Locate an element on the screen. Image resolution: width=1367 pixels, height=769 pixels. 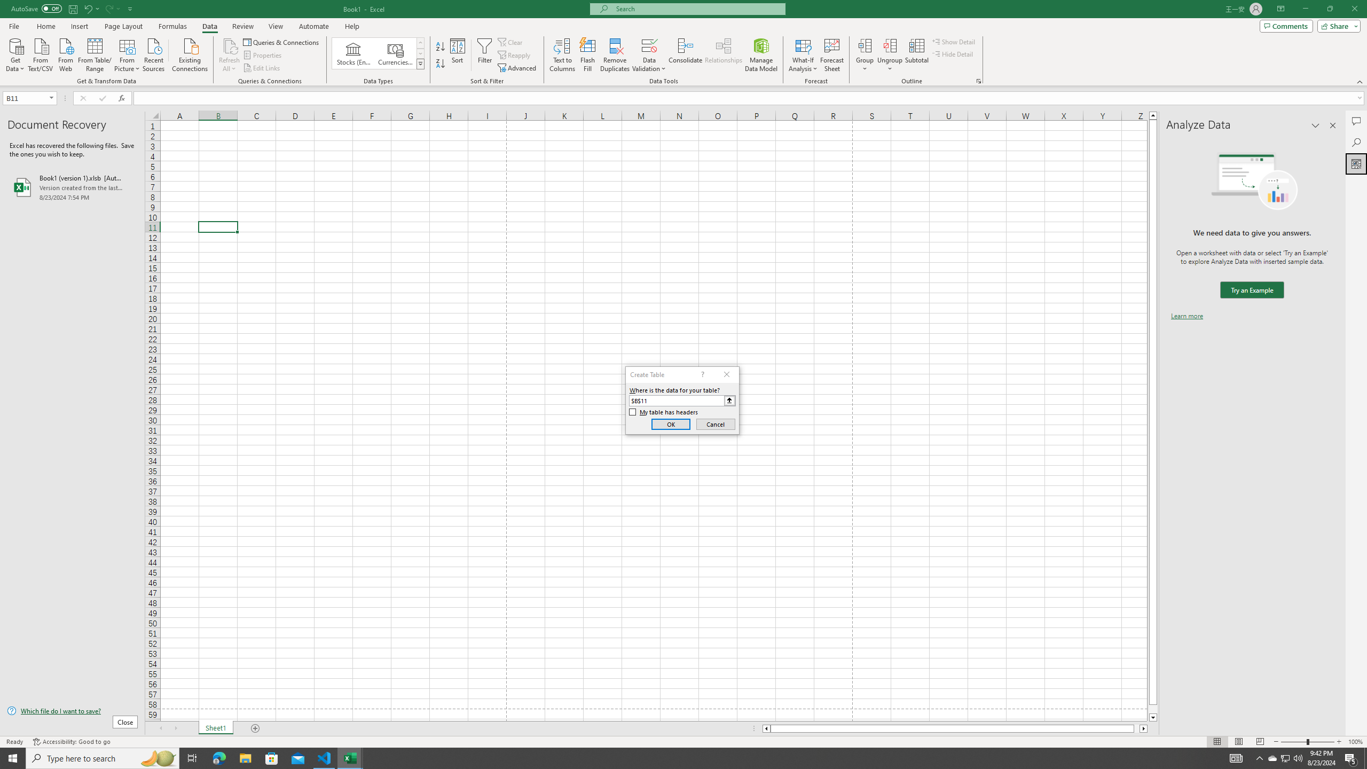
Class: NetUIImage is located at coordinates (420, 64).